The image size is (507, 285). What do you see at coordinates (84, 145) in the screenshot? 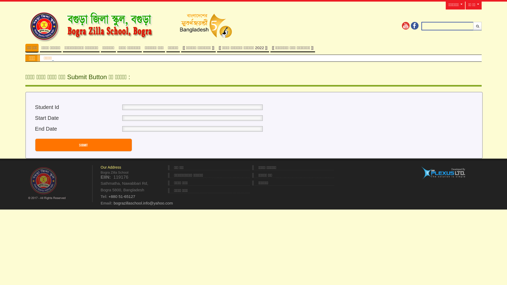
I see `Submit` at bounding box center [84, 145].